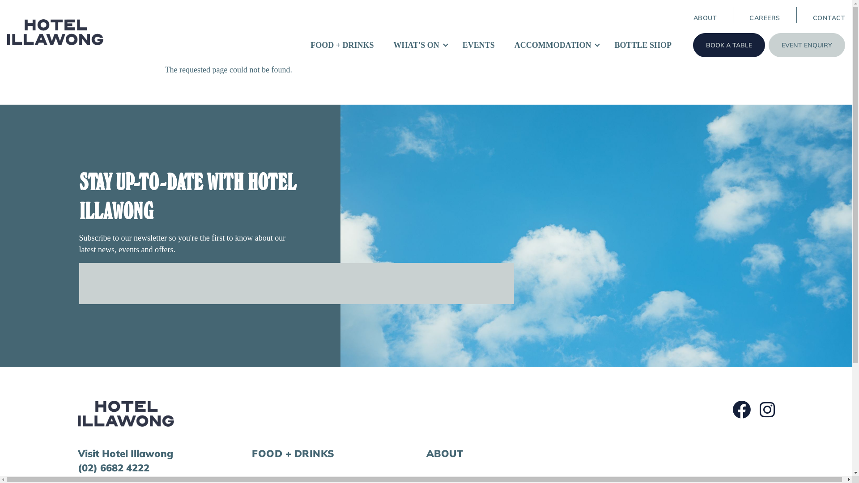  I want to click on Skip to main content, so click(0, 0).